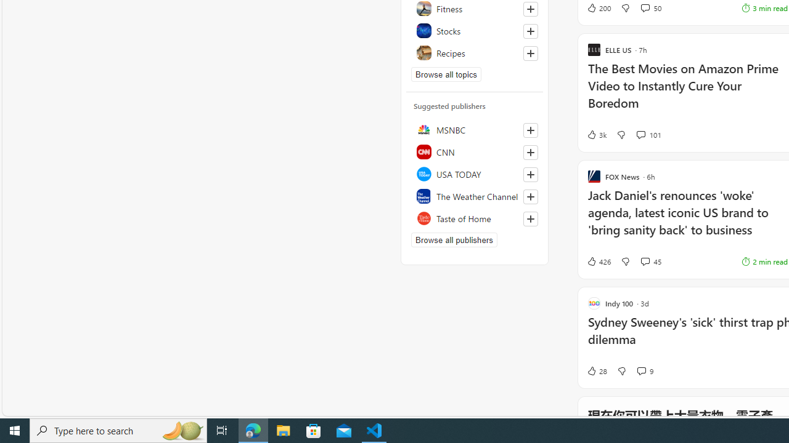 The width and height of the screenshot is (789, 443). I want to click on View comments 9 Comment, so click(641, 370).